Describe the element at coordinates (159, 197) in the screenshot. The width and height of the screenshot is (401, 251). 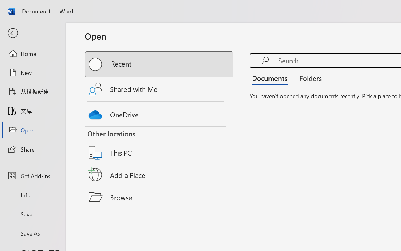
I see `Browse` at that location.